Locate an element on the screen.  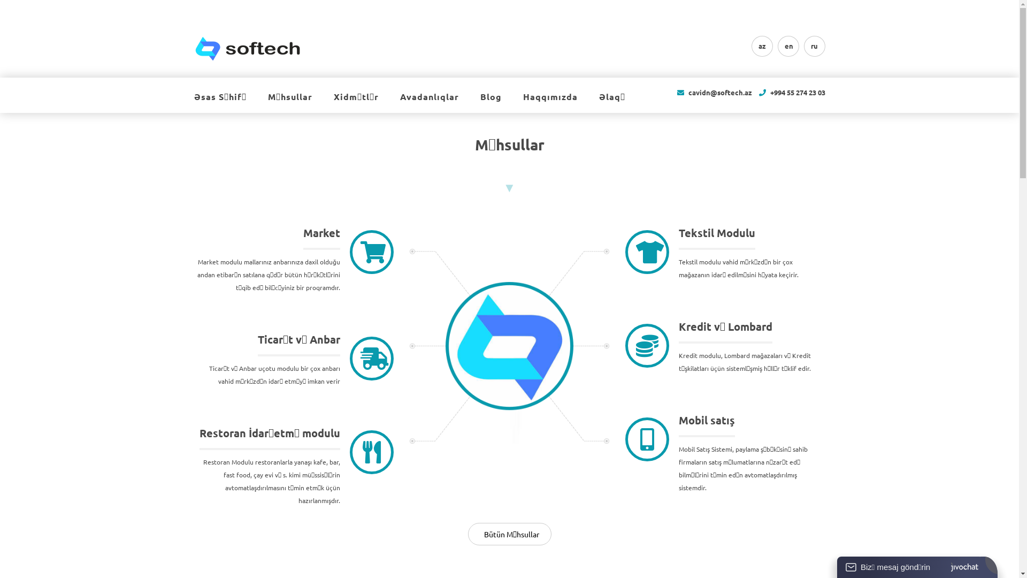
ru is located at coordinates (814, 46).